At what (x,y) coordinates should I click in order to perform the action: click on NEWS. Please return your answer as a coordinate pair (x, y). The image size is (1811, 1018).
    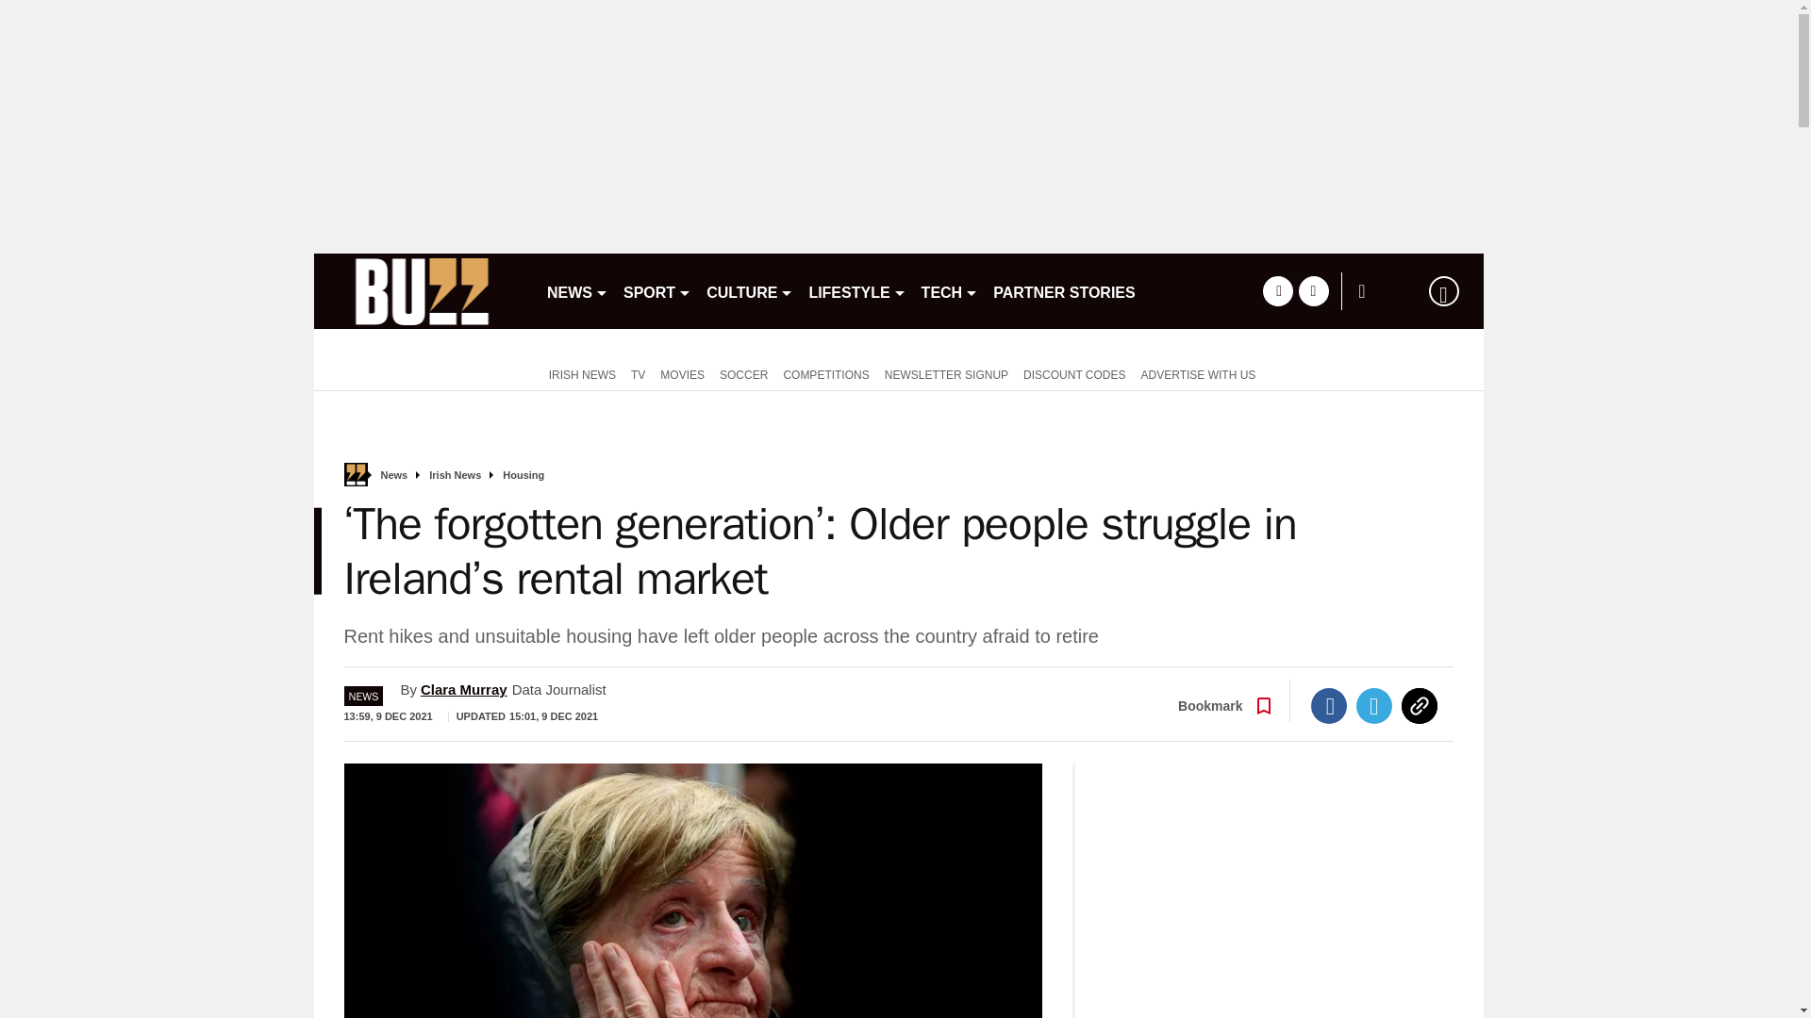
    Looking at the image, I should click on (577, 290).